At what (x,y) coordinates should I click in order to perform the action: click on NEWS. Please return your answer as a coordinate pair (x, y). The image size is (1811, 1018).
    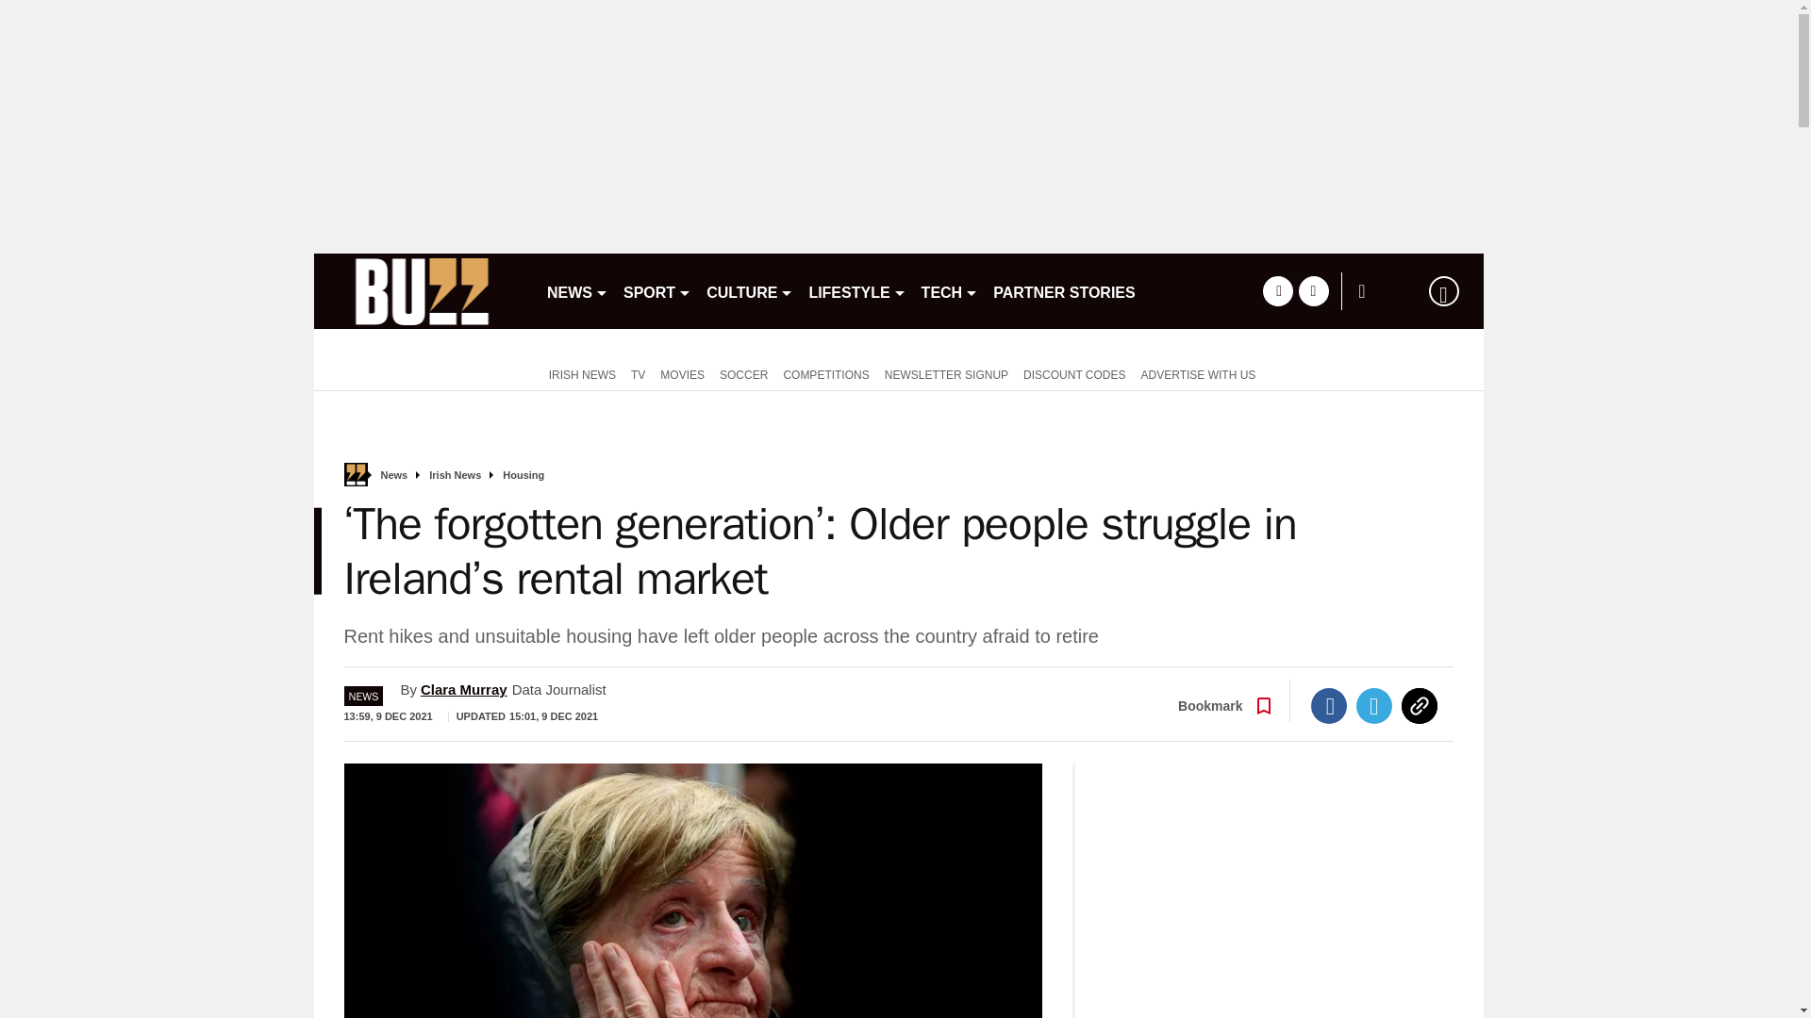
    Looking at the image, I should click on (577, 290).